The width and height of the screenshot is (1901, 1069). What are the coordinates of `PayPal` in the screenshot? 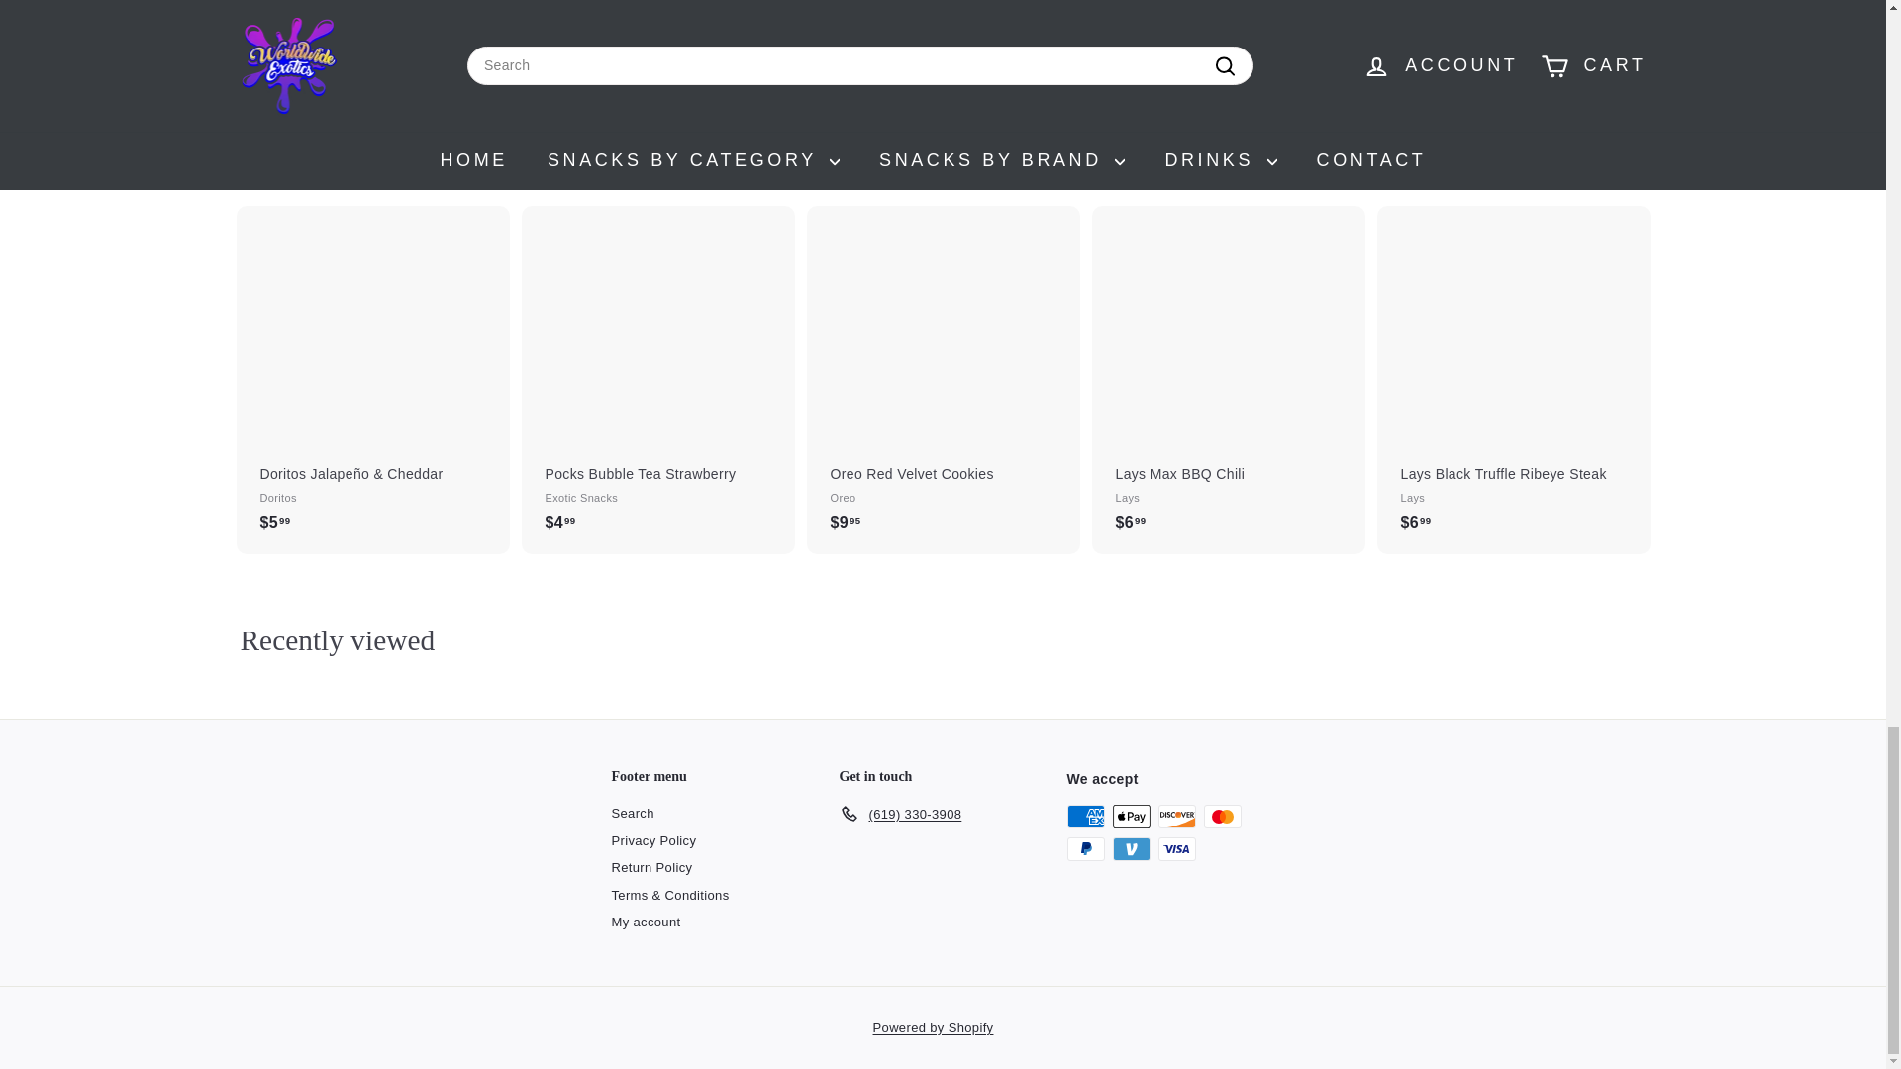 It's located at (1085, 849).